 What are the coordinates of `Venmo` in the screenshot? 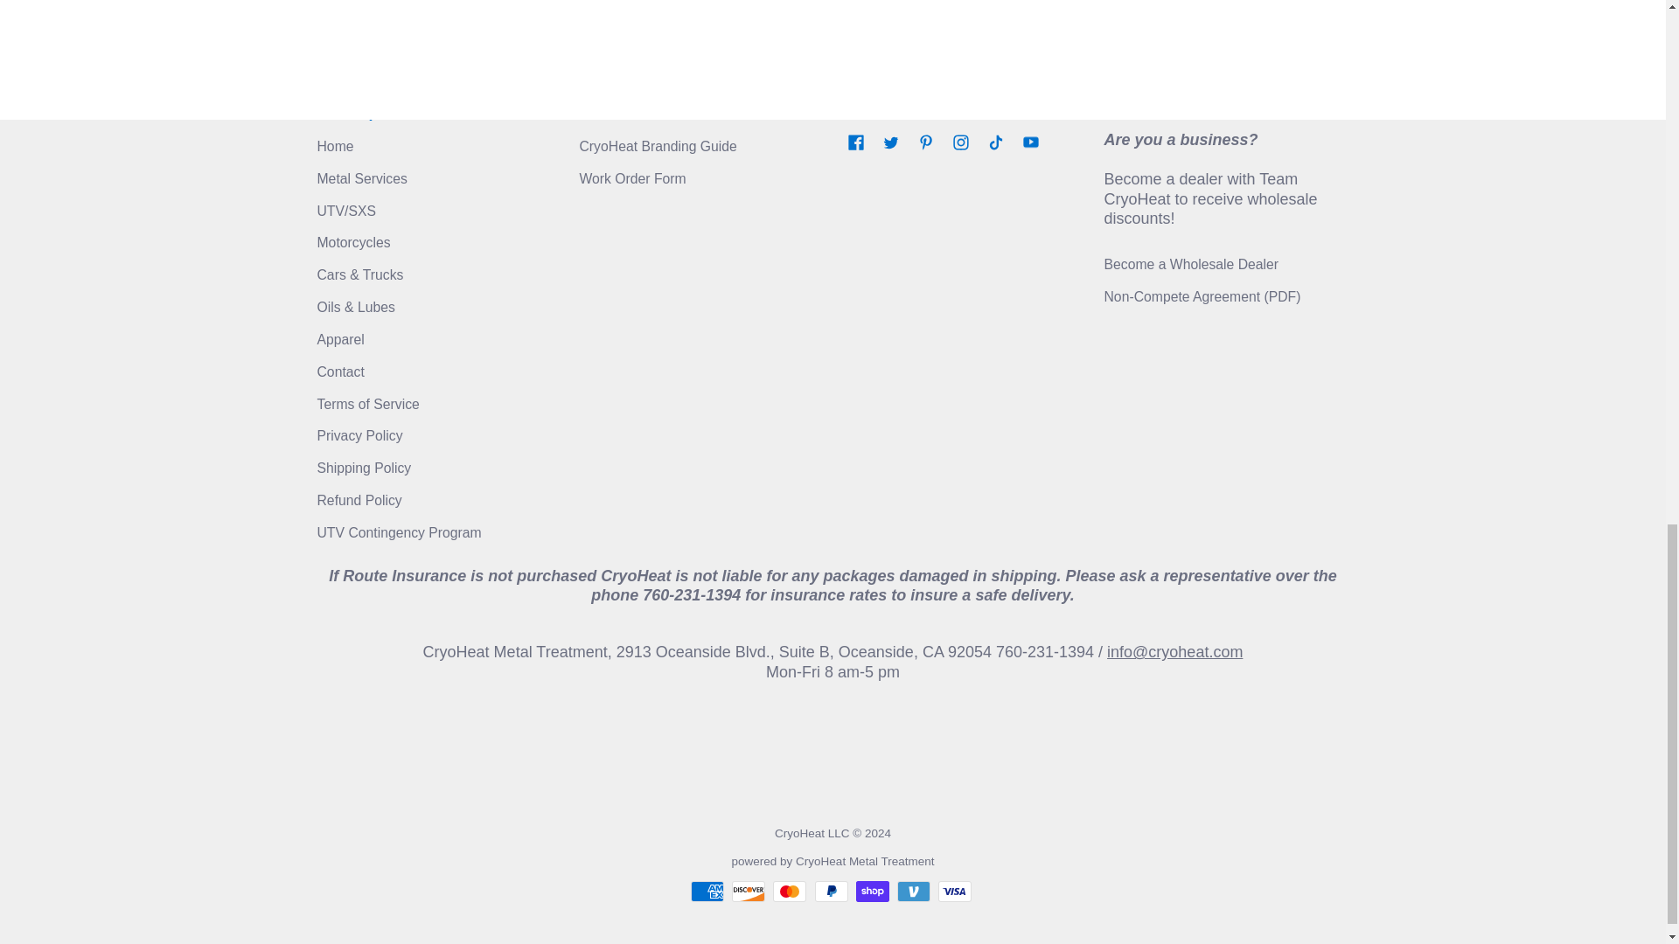 It's located at (913, 892).